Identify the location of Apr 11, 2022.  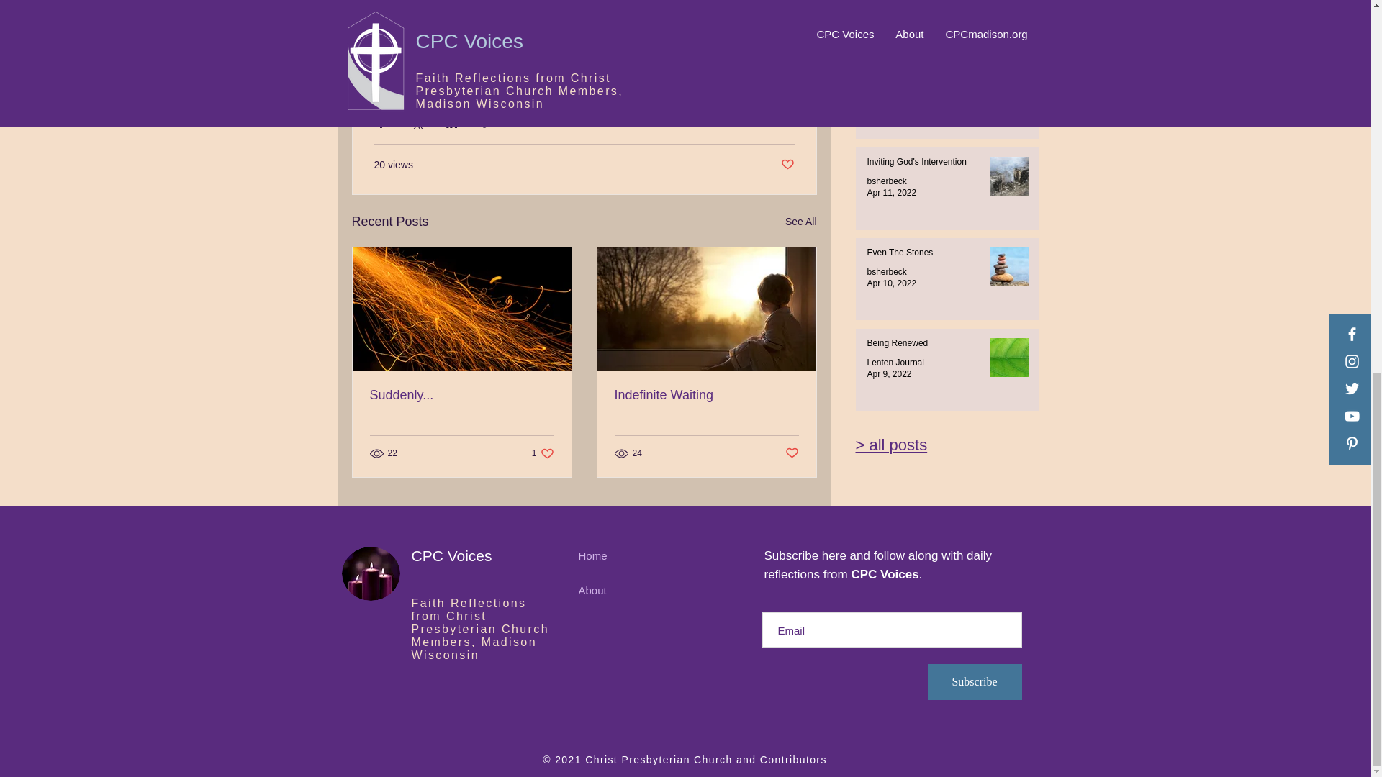
(777, 122).